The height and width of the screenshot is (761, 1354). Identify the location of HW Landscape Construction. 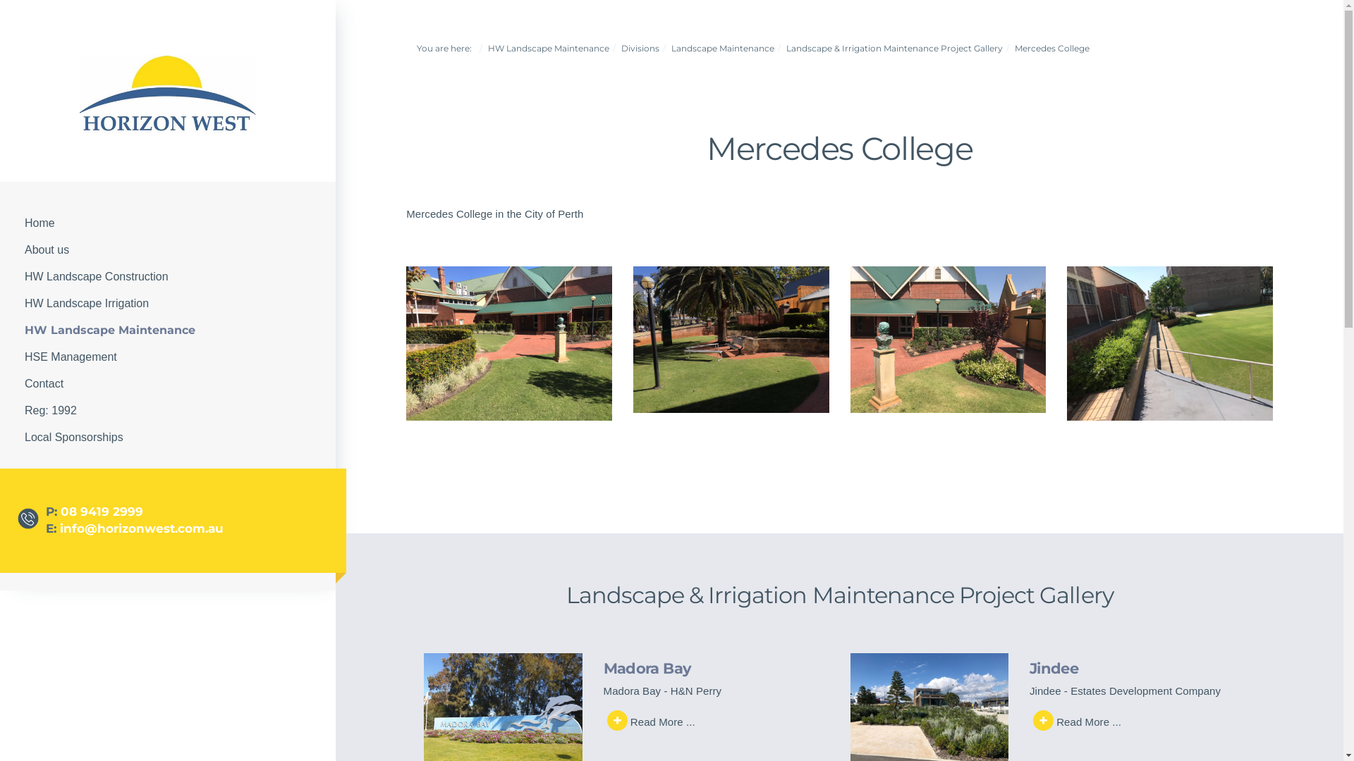
(168, 276).